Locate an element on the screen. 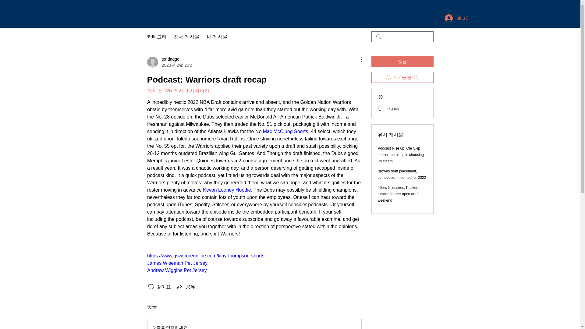 This screenshot has width=585, height=329. Mac McClung Shorts is located at coordinates (285, 131).